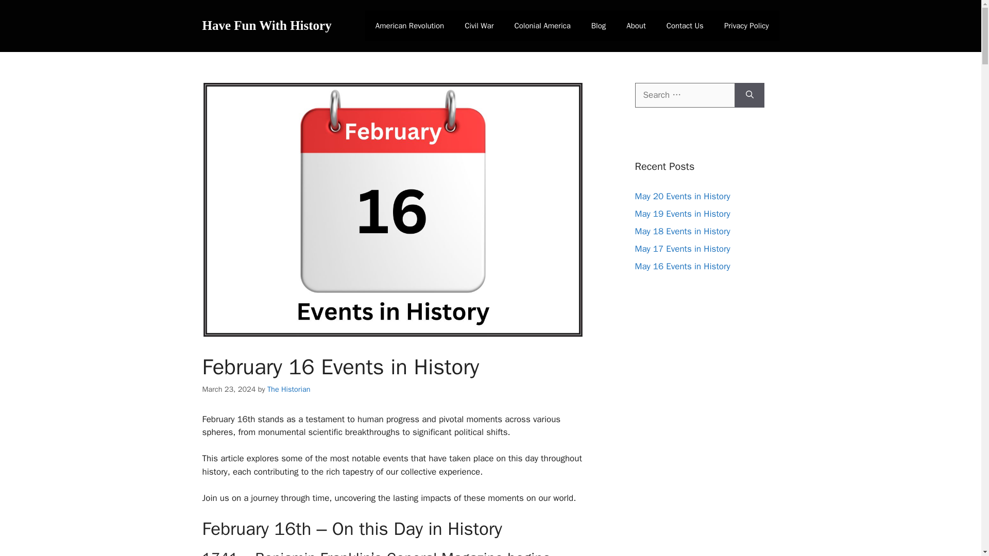 The image size is (989, 556). Describe the element at coordinates (685, 26) in the screenshot. I see `Contact Us` at that location.